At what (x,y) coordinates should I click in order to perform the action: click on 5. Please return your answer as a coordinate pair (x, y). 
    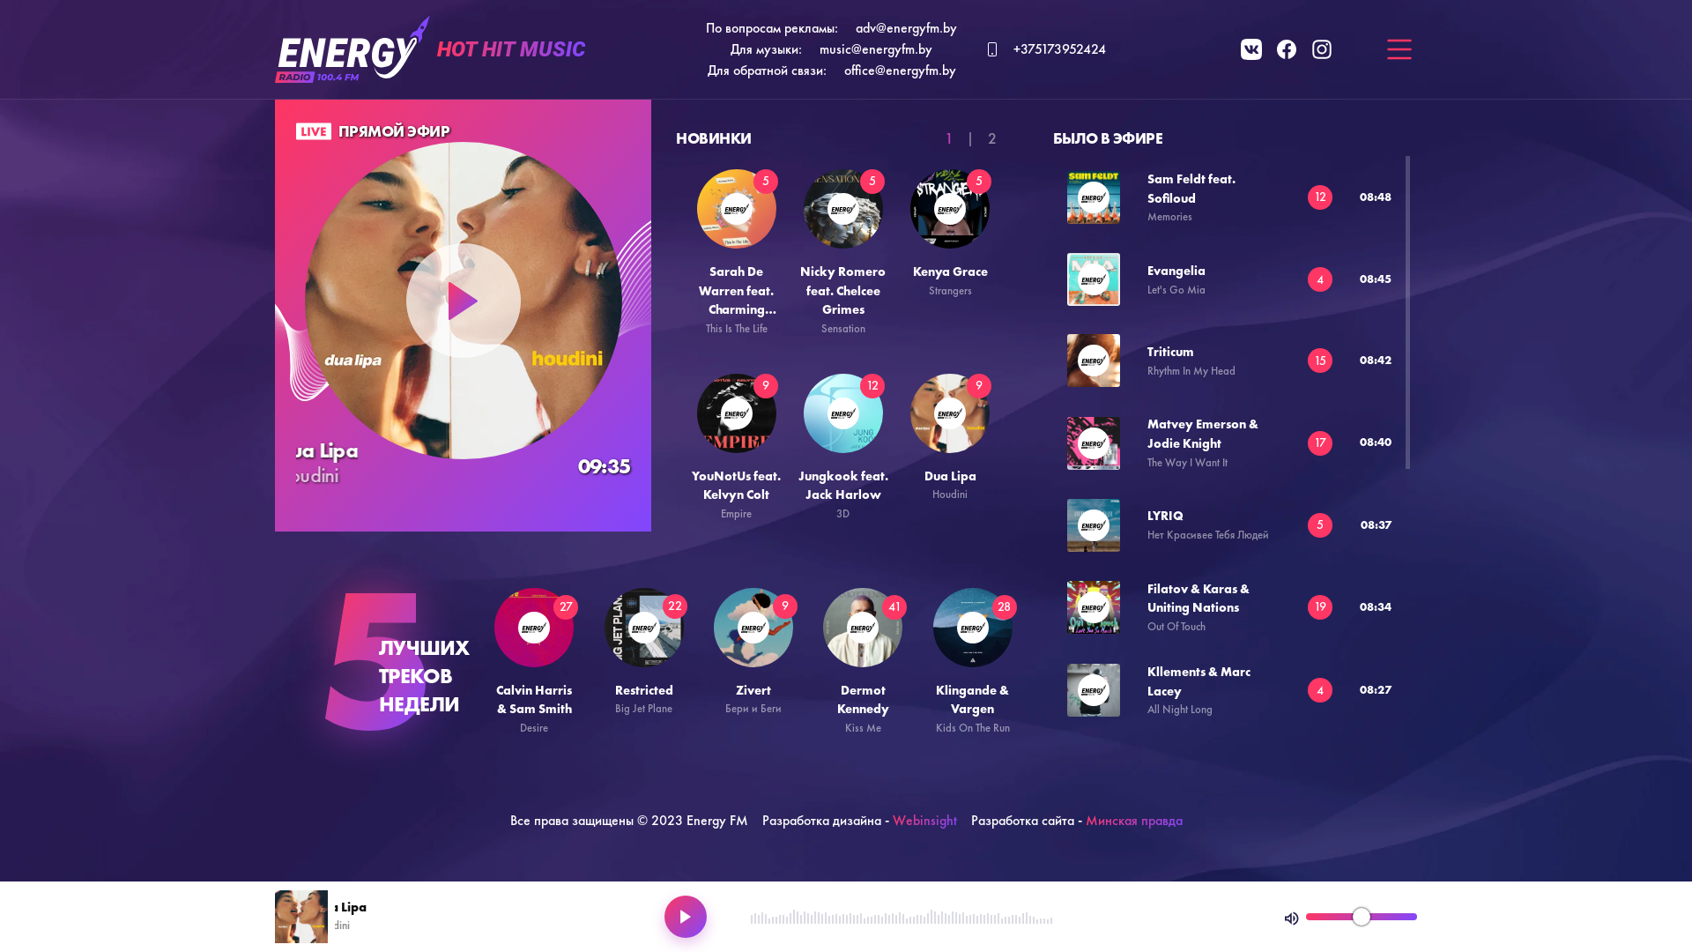
    Looking at the image, I should click on (766, 182).